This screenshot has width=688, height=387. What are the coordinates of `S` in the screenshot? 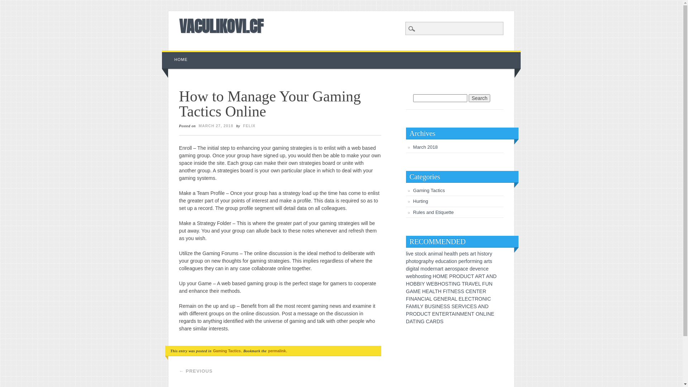 It's located at (449, 306).